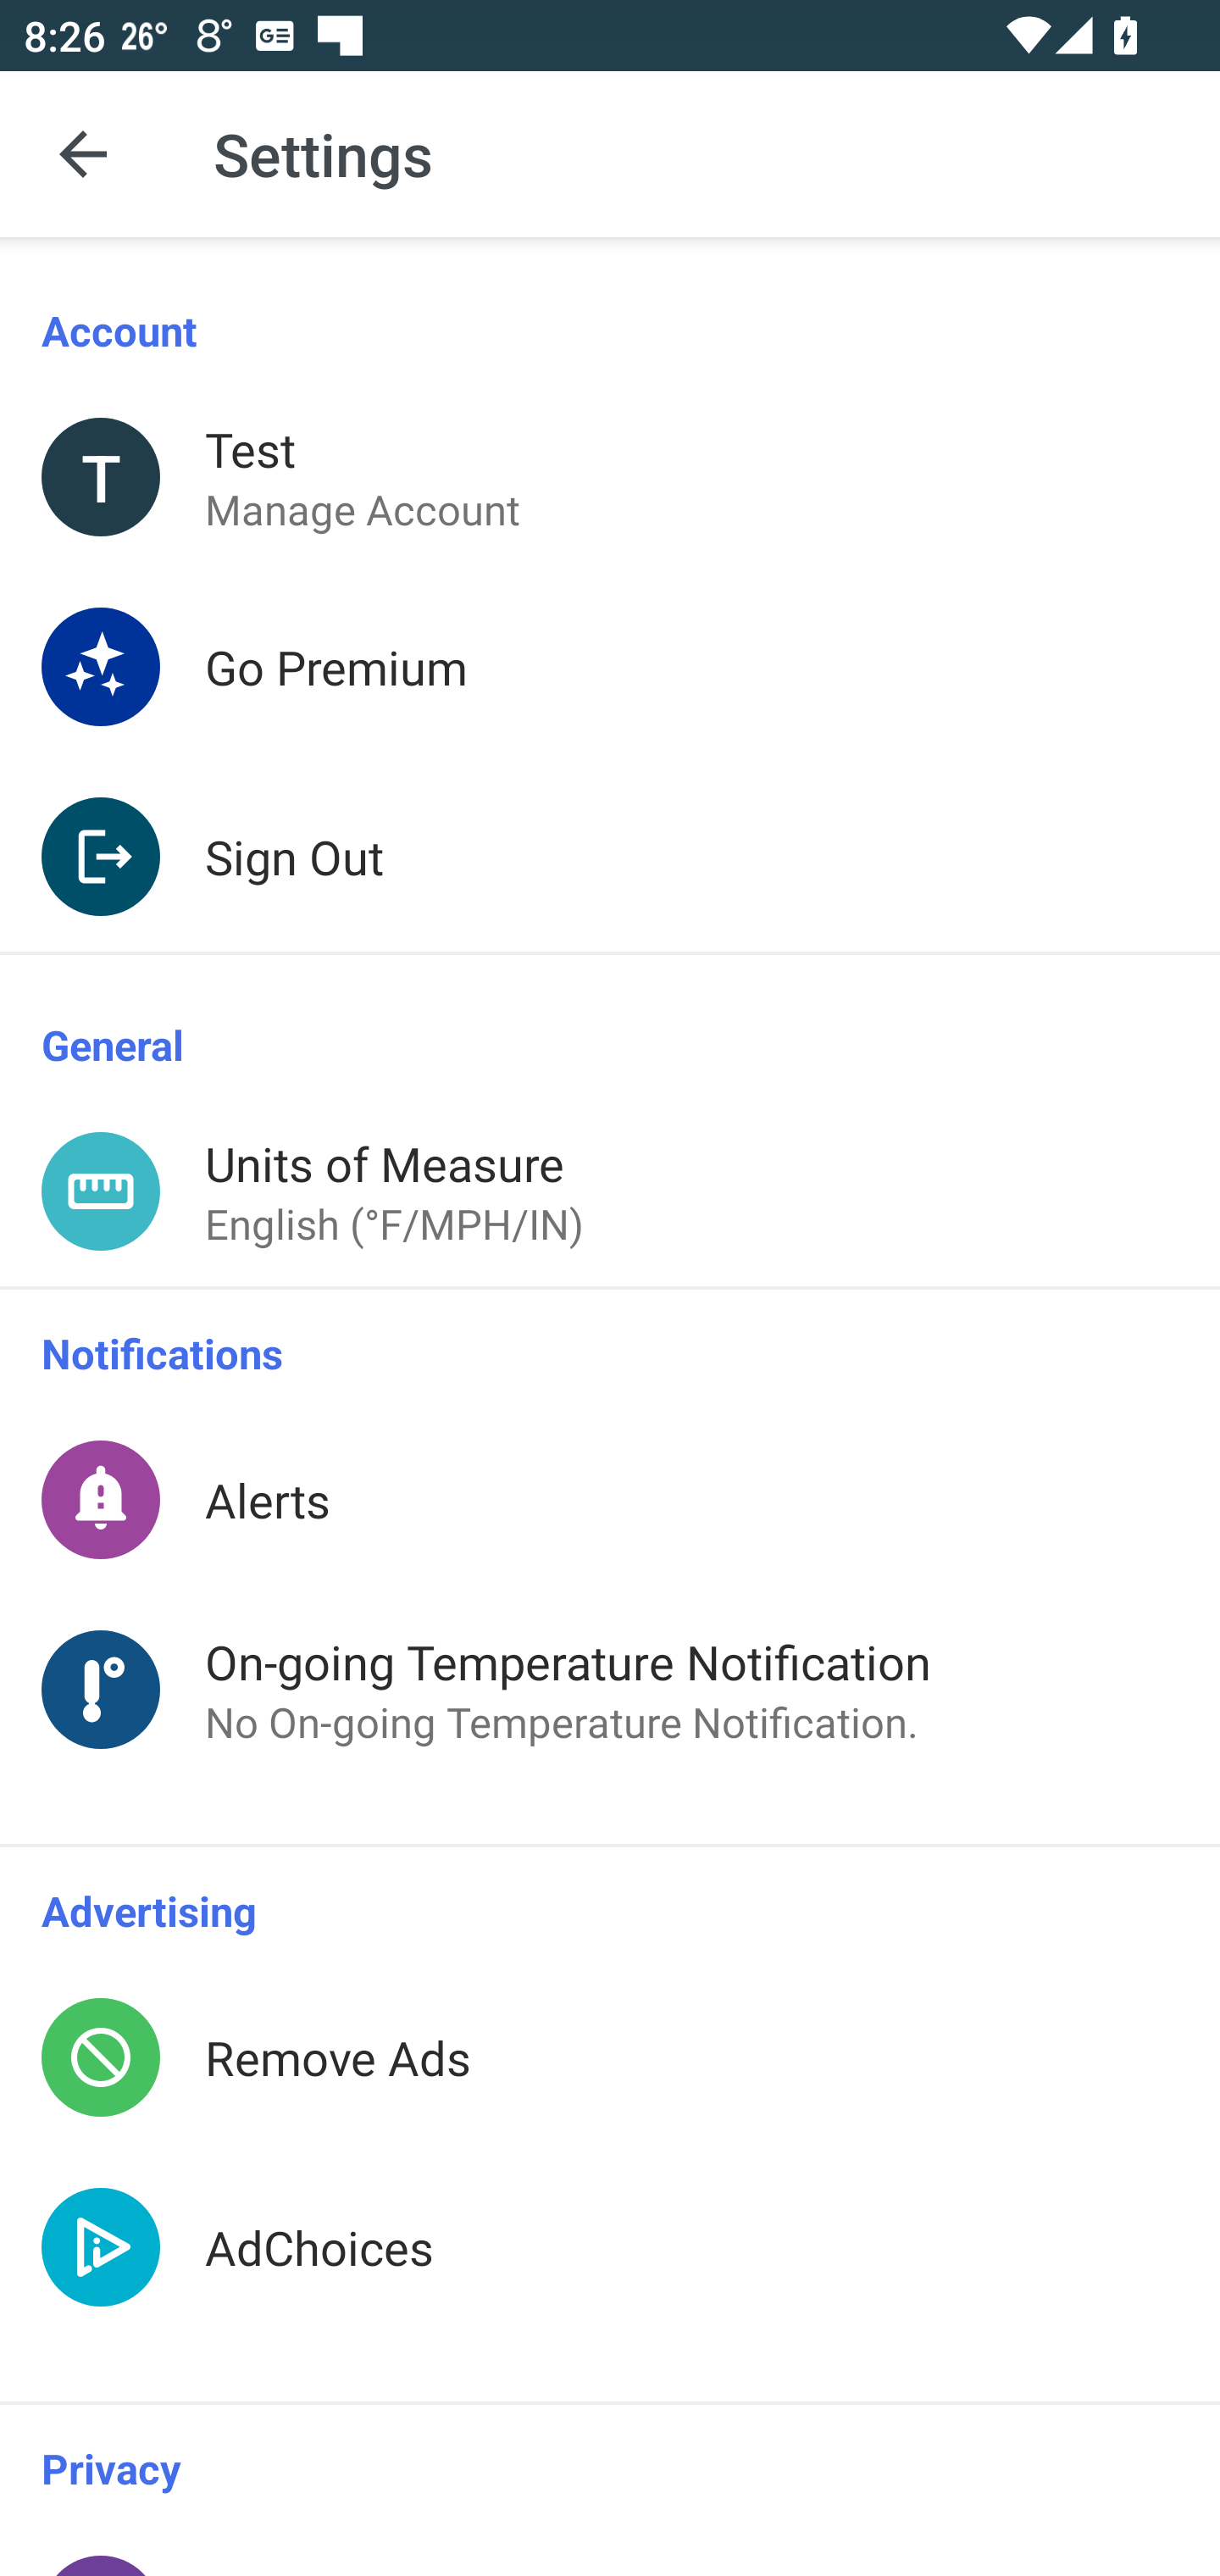  I want to click on Setting icon Remove Ads, so click(610, 2057).